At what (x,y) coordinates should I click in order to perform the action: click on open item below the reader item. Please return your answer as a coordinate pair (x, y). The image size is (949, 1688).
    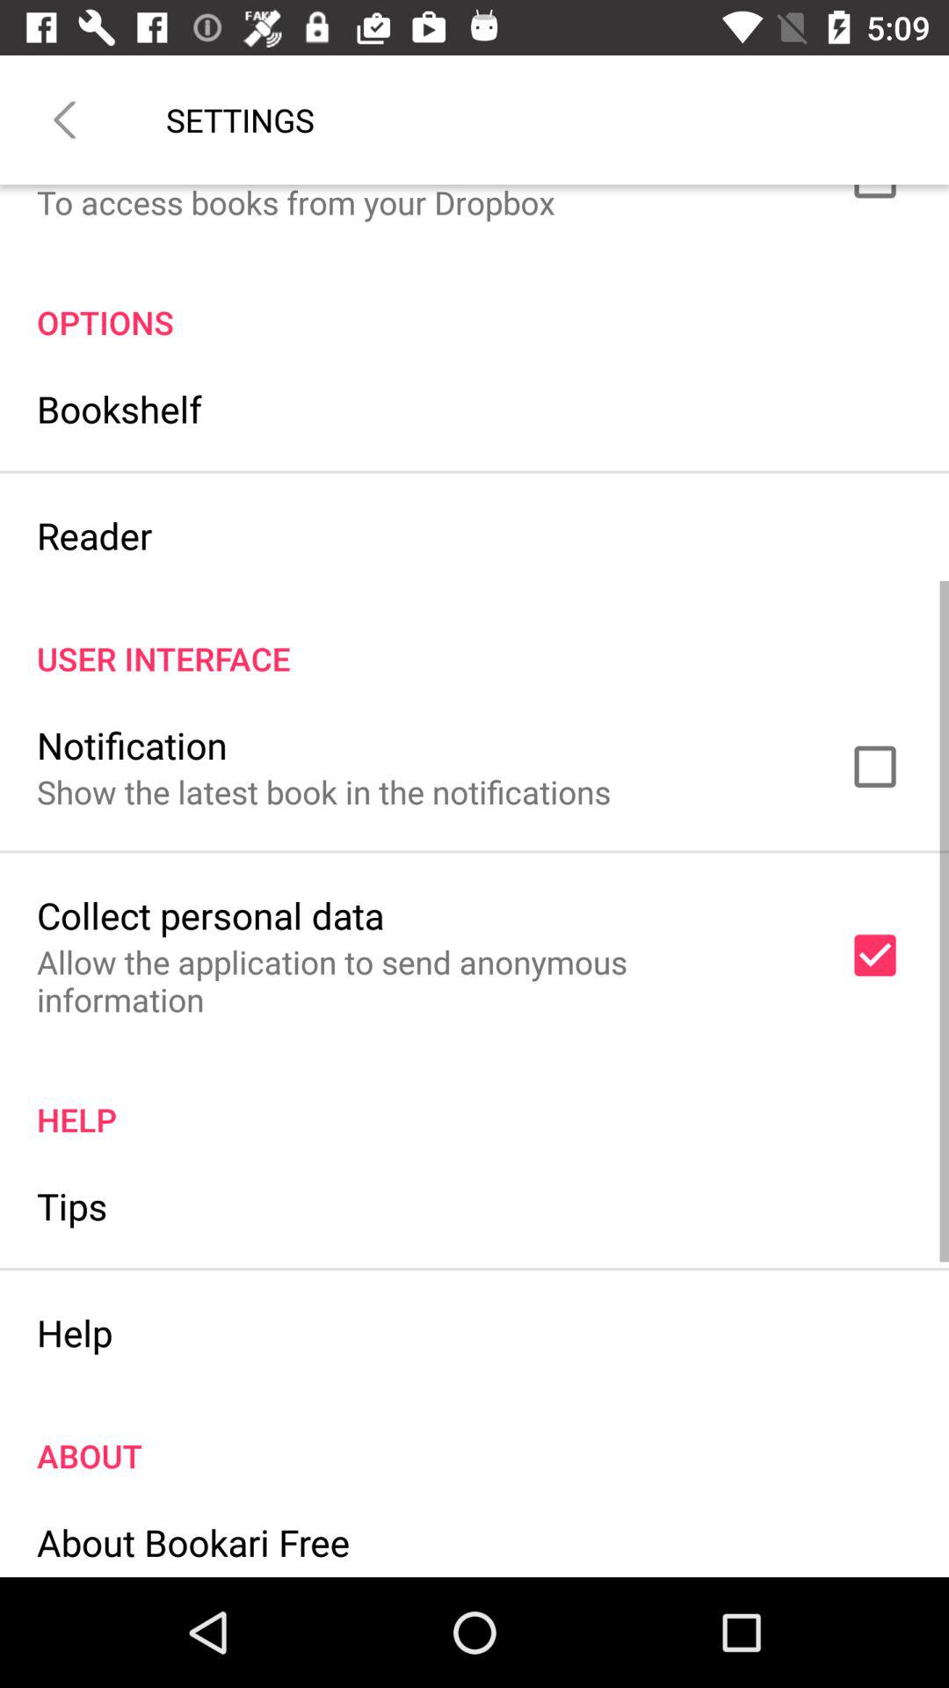
    Looking at the image, I should click on (474, 640).